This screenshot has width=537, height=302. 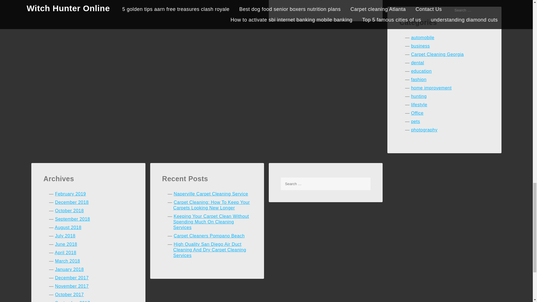 What do you see at coordinates (70, 194) in the screenshot?
I see `February 2019` at bounding box center [70, 194].